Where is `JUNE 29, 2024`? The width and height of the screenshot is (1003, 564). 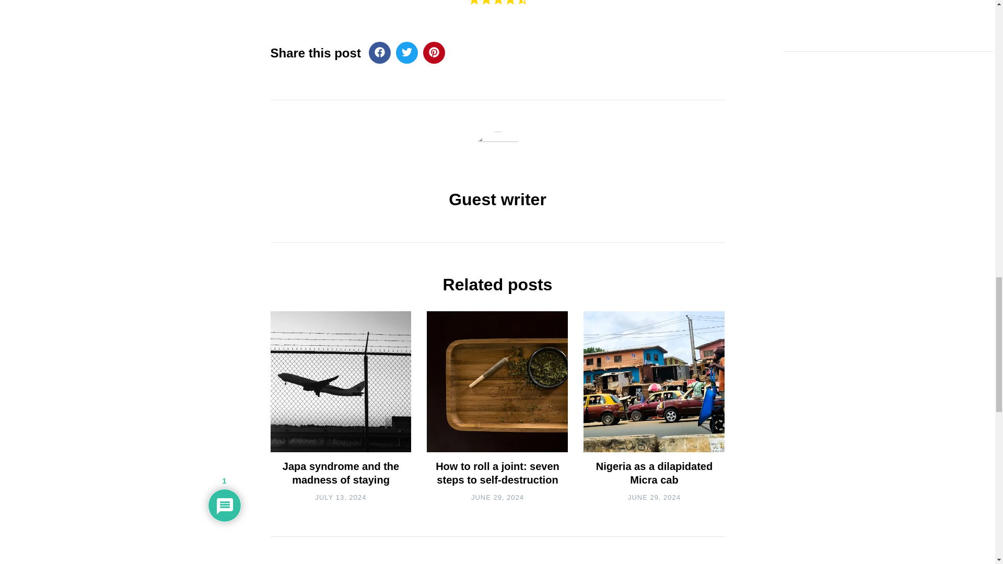 JUNE 29, 2024 is located at coordinates (497, 497).